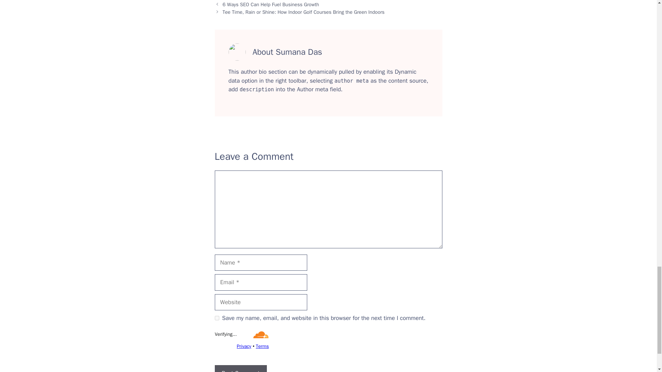  I want to click on yes, so click(217, 318).